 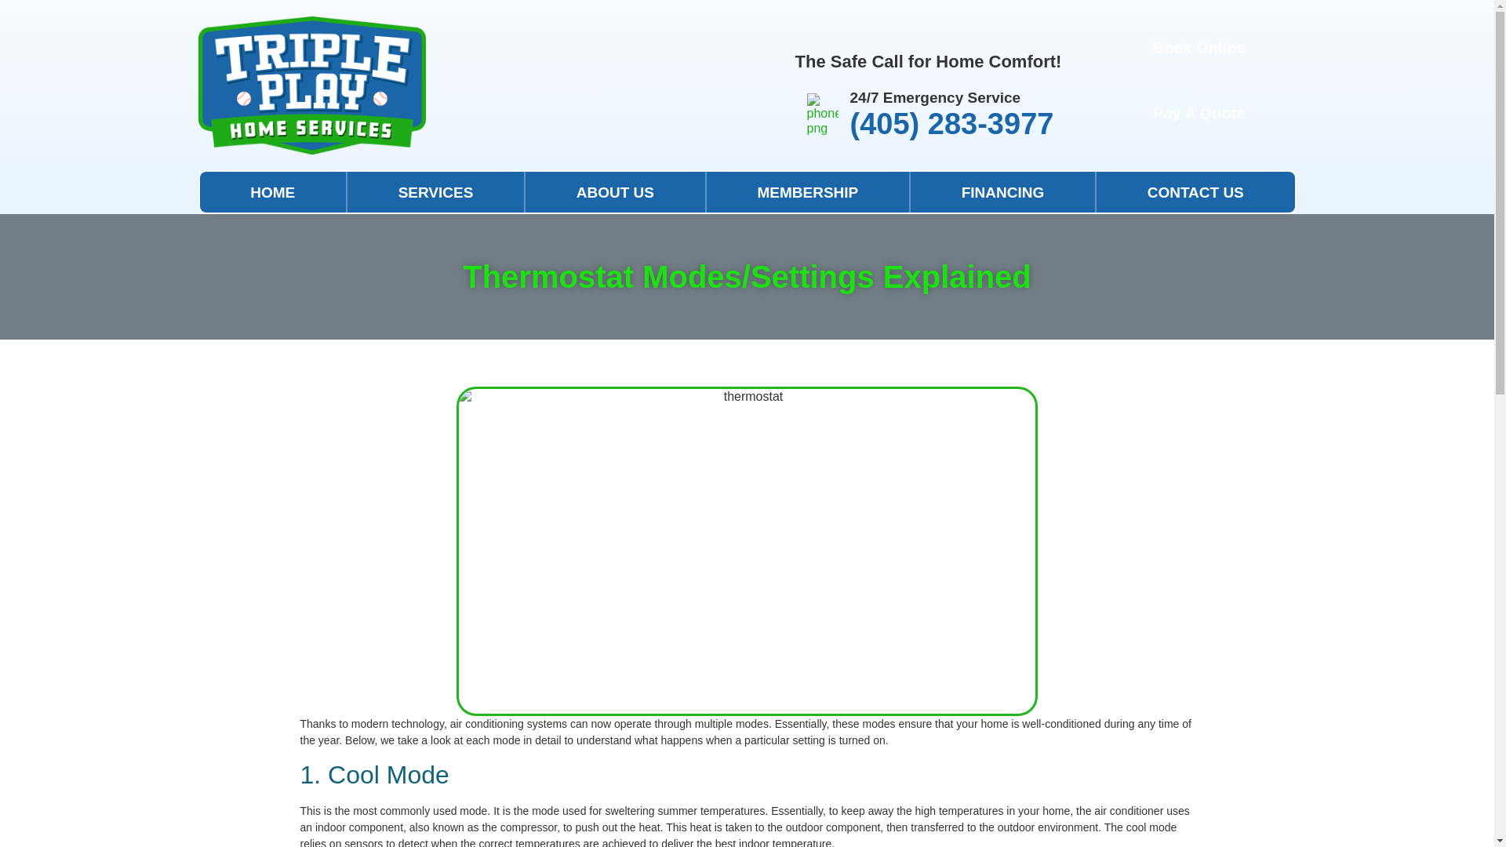 I want to click on SERVICES, so click(x=436, y=192).